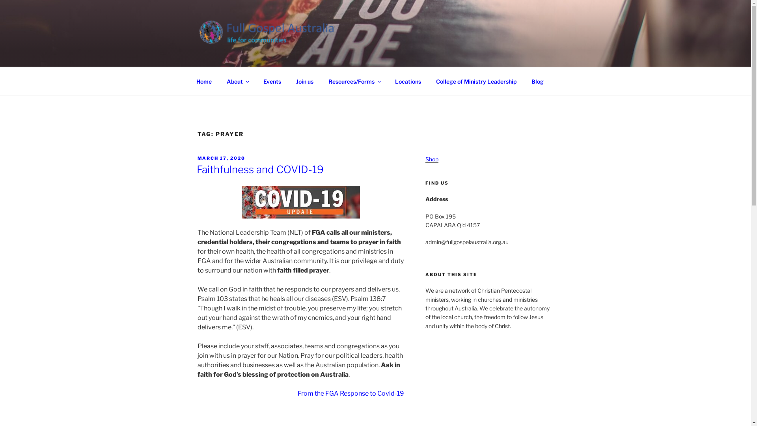  Describe the element at coordinates (260, 170) in the screenshot. I see `Faithfulness and COVID-19` at that location.